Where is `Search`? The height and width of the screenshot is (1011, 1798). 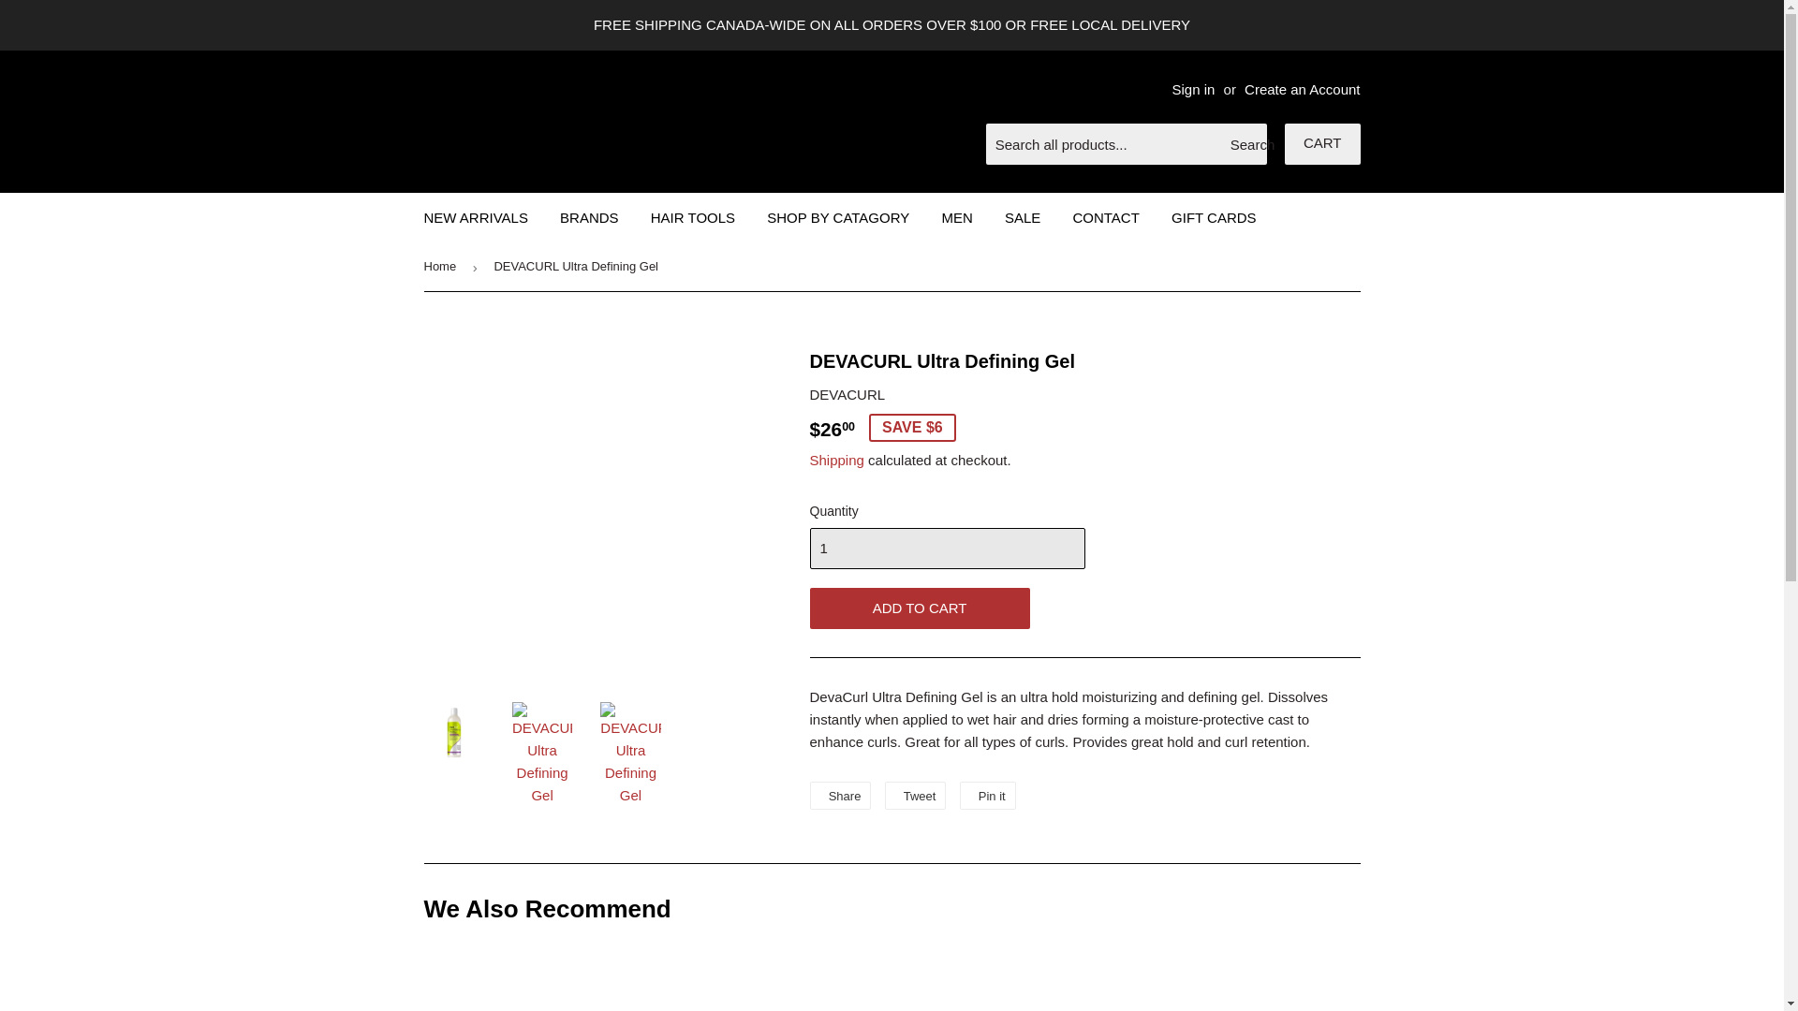 Search is located at coordinates (1245, 144).